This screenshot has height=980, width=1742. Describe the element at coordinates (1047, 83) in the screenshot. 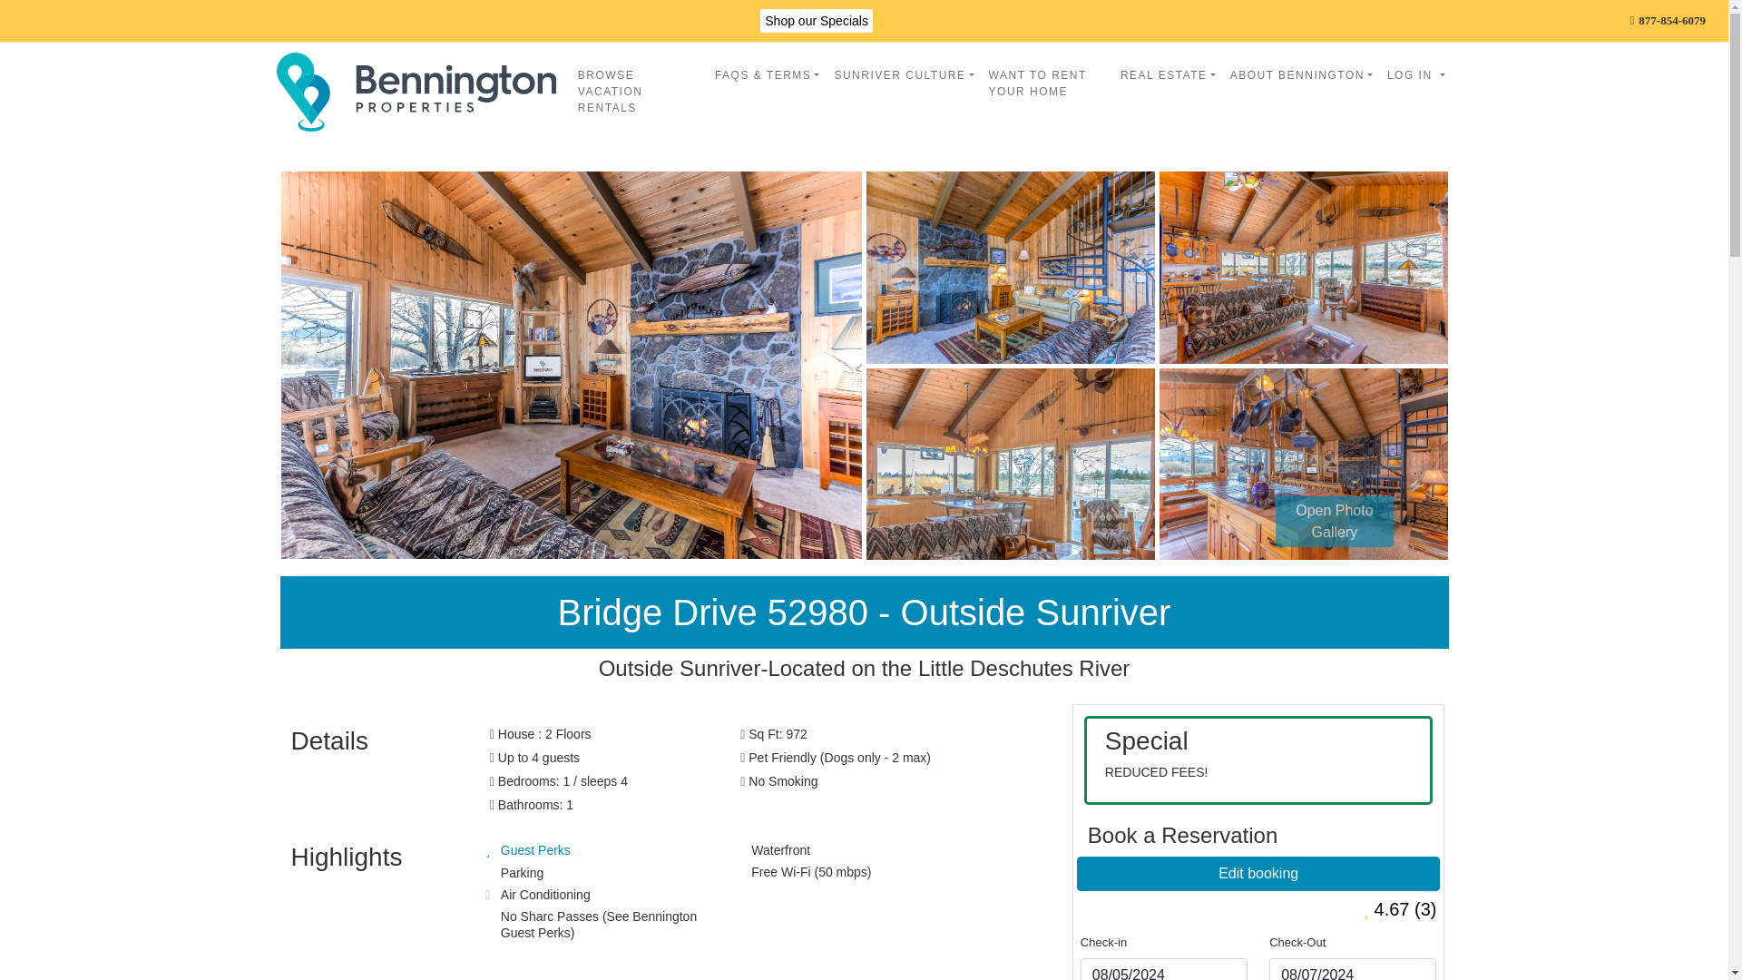

I see `WANT TO RENT YOUR HOME` at that location.